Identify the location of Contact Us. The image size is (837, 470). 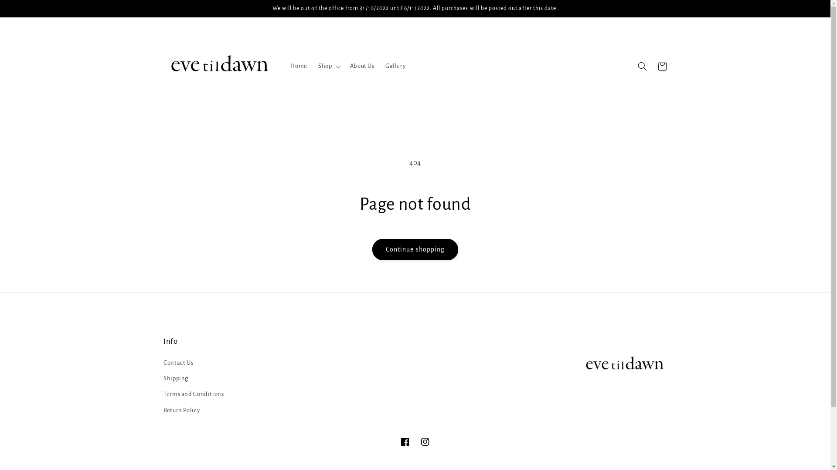
(178, 364).